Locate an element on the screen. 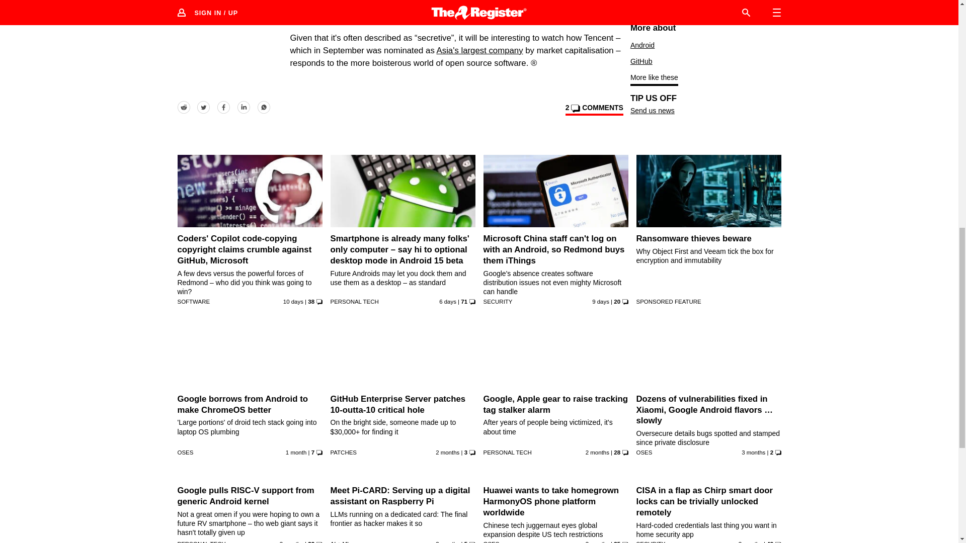 The height and width of the screenshot is (543, 966). 1 May 2024 17:36 is located at coordinates (291, 542).